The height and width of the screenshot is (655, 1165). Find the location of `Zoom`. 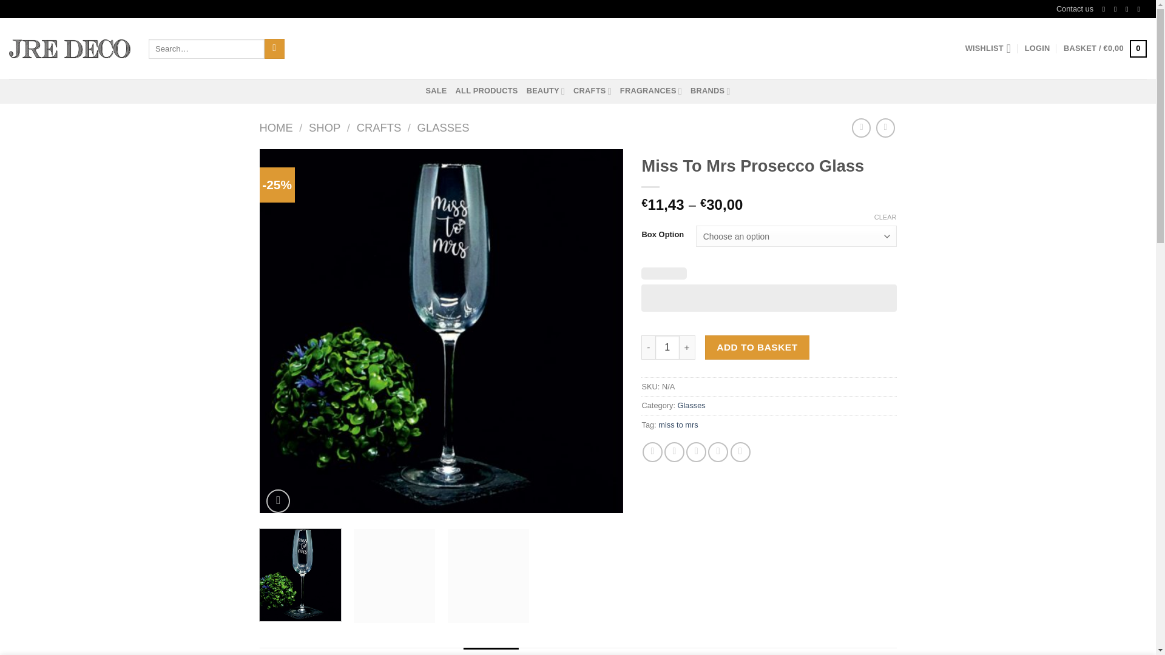

Zoom is located at coordinates (278, 501).